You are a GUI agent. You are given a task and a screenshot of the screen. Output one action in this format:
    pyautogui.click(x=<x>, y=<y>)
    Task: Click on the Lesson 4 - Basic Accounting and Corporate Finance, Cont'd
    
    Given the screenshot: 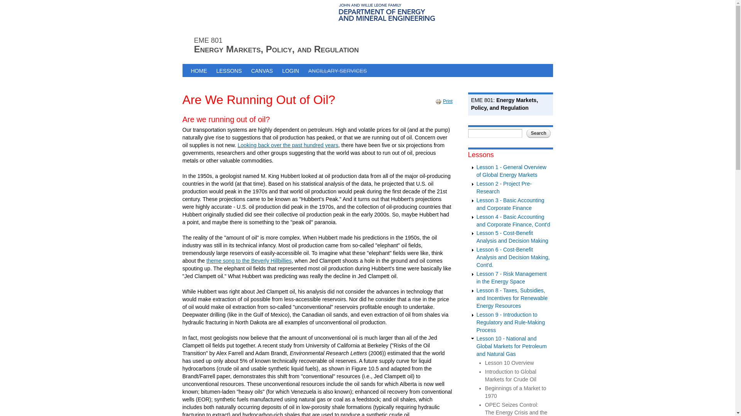 What is the action you would take?
    pyautogui.click(x=513, y=220)
    